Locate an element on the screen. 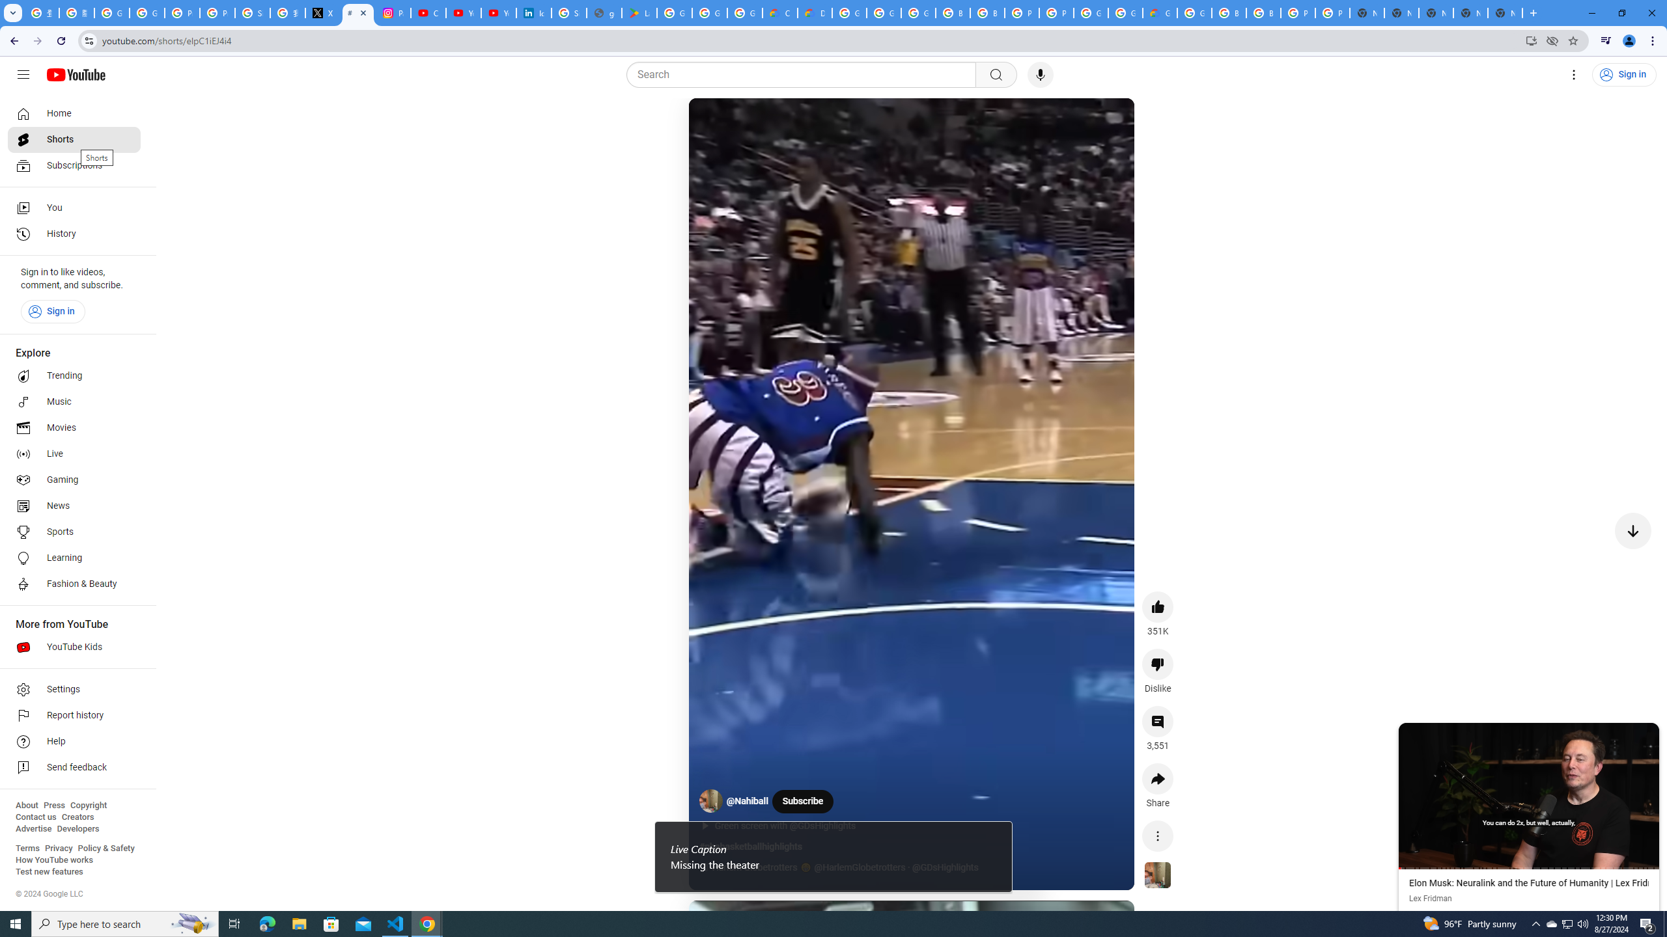 The width and height of the screenshot is (1667, 937). Sign in - Google Accounts is located at coordinates (568, 13).